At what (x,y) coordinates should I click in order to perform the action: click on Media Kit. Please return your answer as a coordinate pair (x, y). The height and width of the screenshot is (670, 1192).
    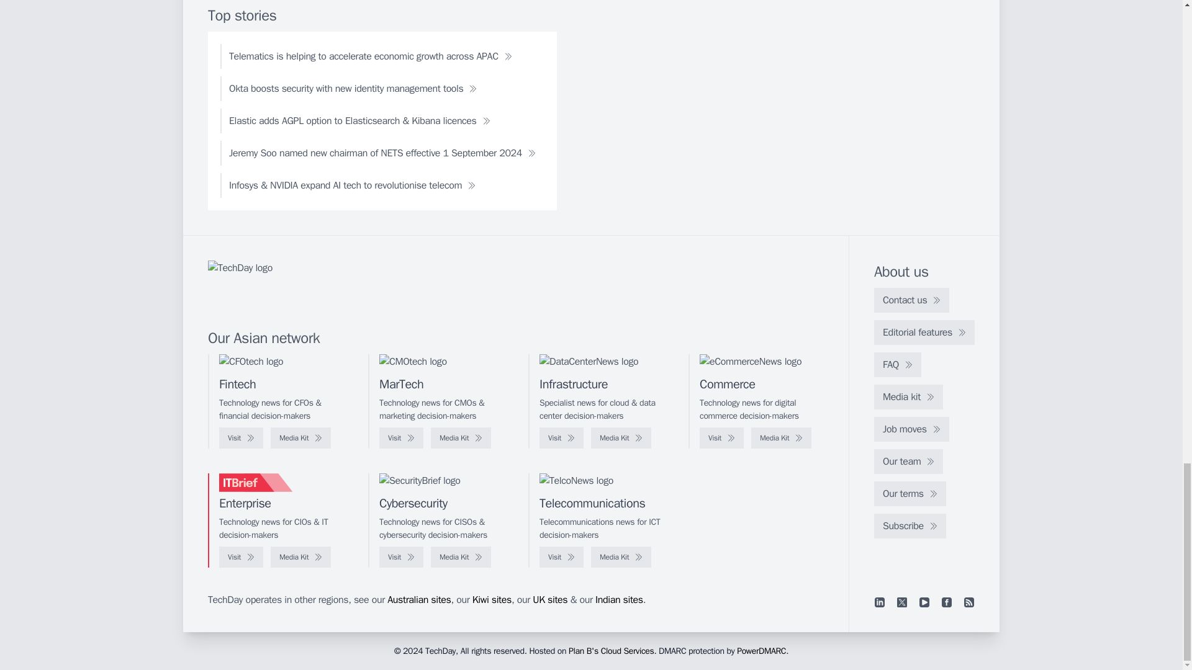
    Looking at the image, I should click on (781, 438).